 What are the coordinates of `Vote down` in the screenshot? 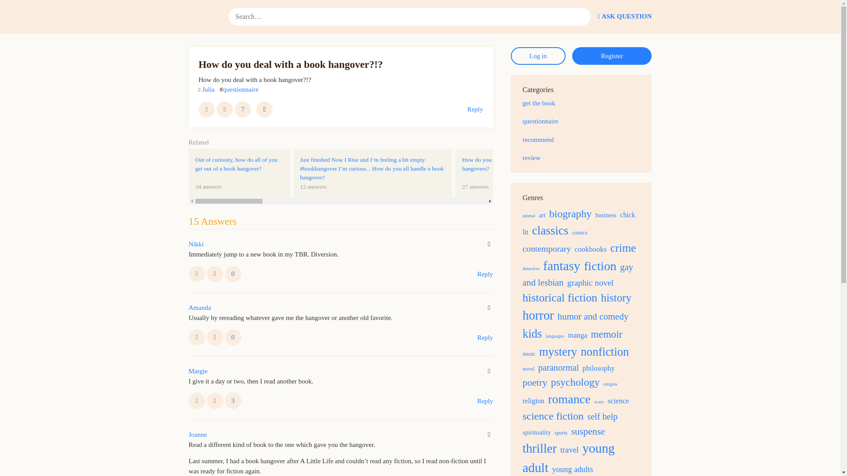 It's located at (485, 401).